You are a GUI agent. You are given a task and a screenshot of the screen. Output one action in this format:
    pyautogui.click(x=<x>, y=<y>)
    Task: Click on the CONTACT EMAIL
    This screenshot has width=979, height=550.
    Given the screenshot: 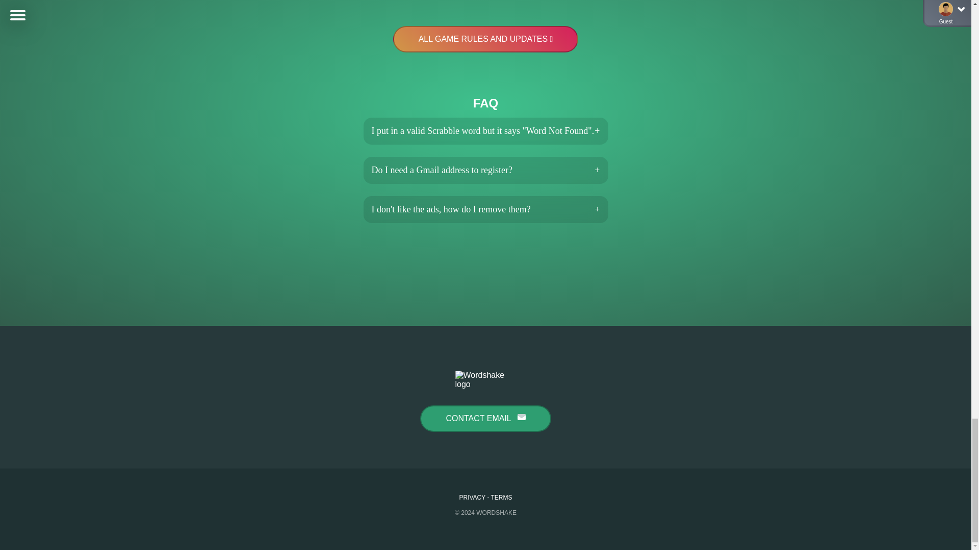 What is the action you would take?
    pyautogui.click(x=485, y=418)
    